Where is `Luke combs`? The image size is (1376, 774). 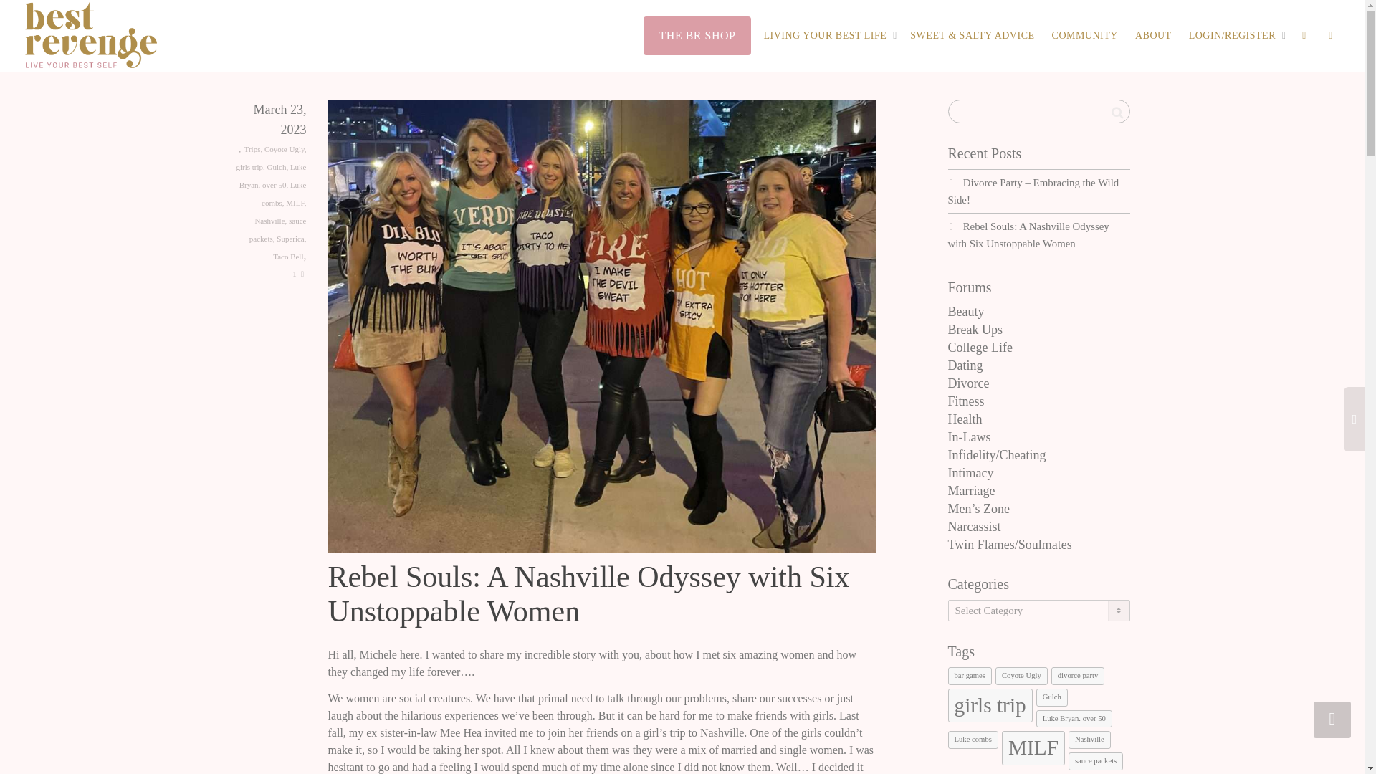
Luke combs is located at coordinates (283, 193).